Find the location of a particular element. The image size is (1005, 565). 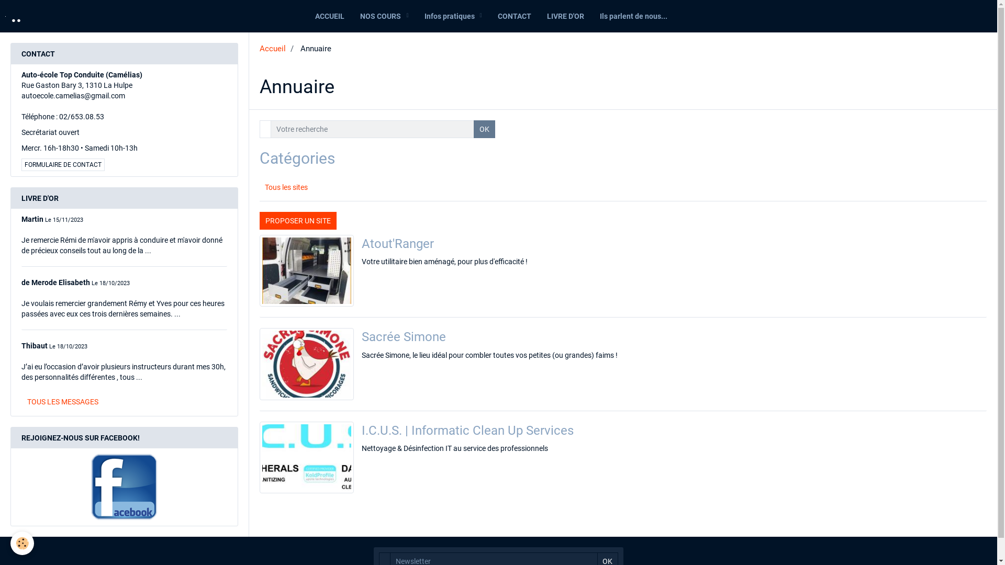

TOUS LES MESSAGES is located at coordinates (63, 402).